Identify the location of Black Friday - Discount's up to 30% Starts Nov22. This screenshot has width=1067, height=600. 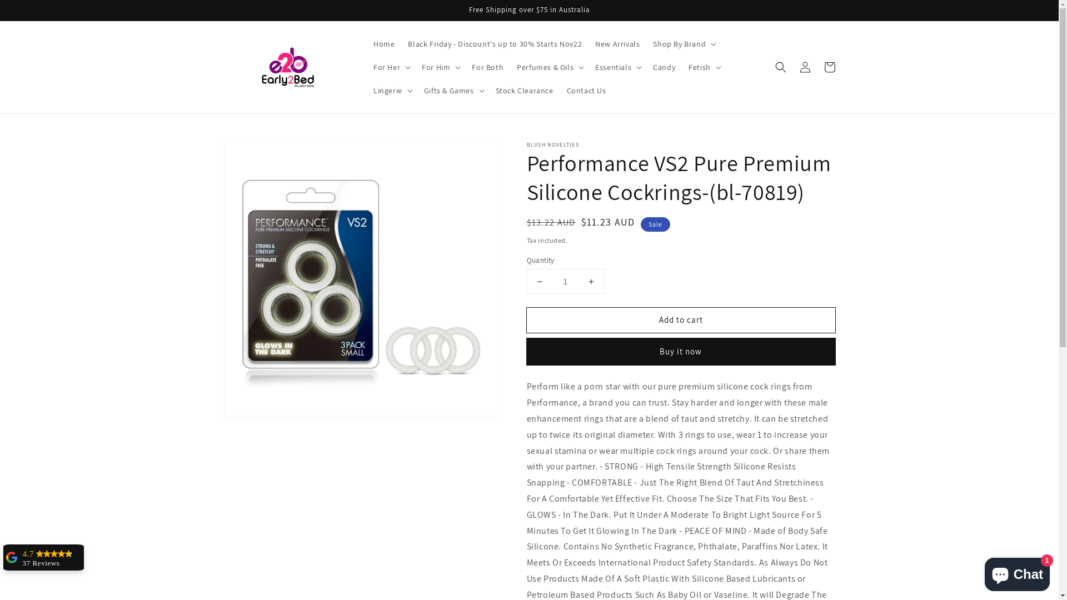
(495, 44).